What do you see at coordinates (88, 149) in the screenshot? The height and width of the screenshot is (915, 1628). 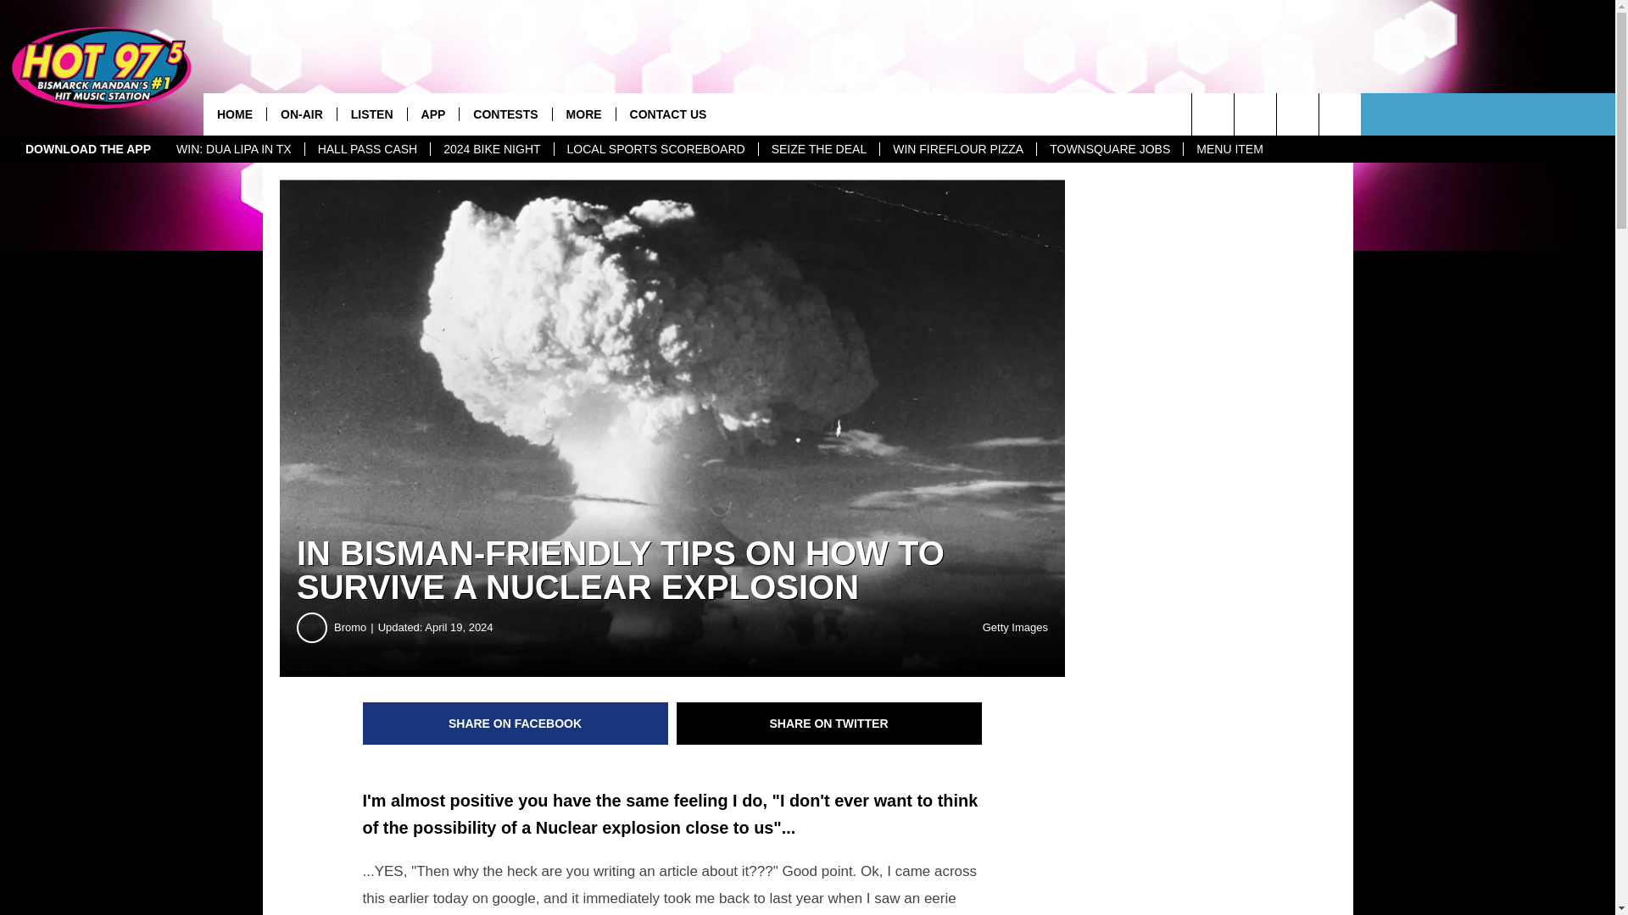 I see `DOWNLOAD THE APP` at bounding box center [88, 149].